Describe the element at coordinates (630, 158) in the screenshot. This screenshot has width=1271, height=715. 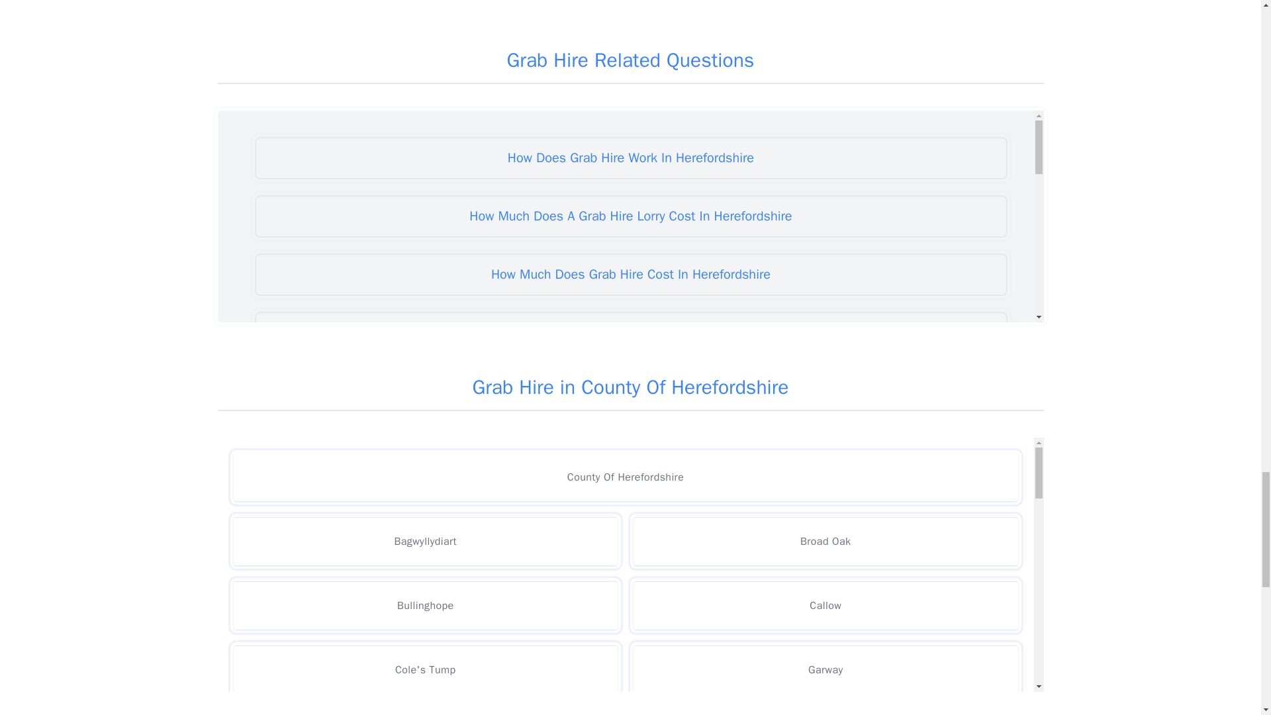
I see `How Does Grab Hire Work In Herefordshire` at that location.